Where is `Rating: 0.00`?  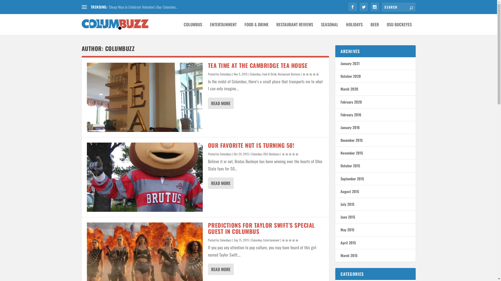
Rating: 0.00 is located at coordinates (290, 154).